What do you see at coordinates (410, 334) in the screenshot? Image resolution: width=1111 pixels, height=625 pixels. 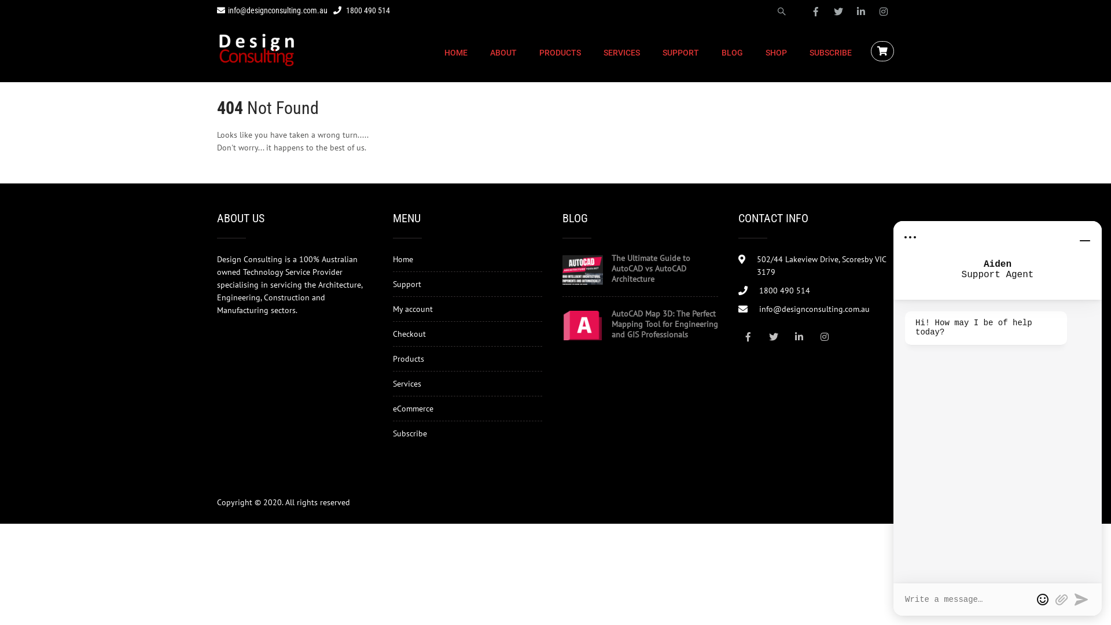 I see `Checkout` at bounding box center [410, 334].